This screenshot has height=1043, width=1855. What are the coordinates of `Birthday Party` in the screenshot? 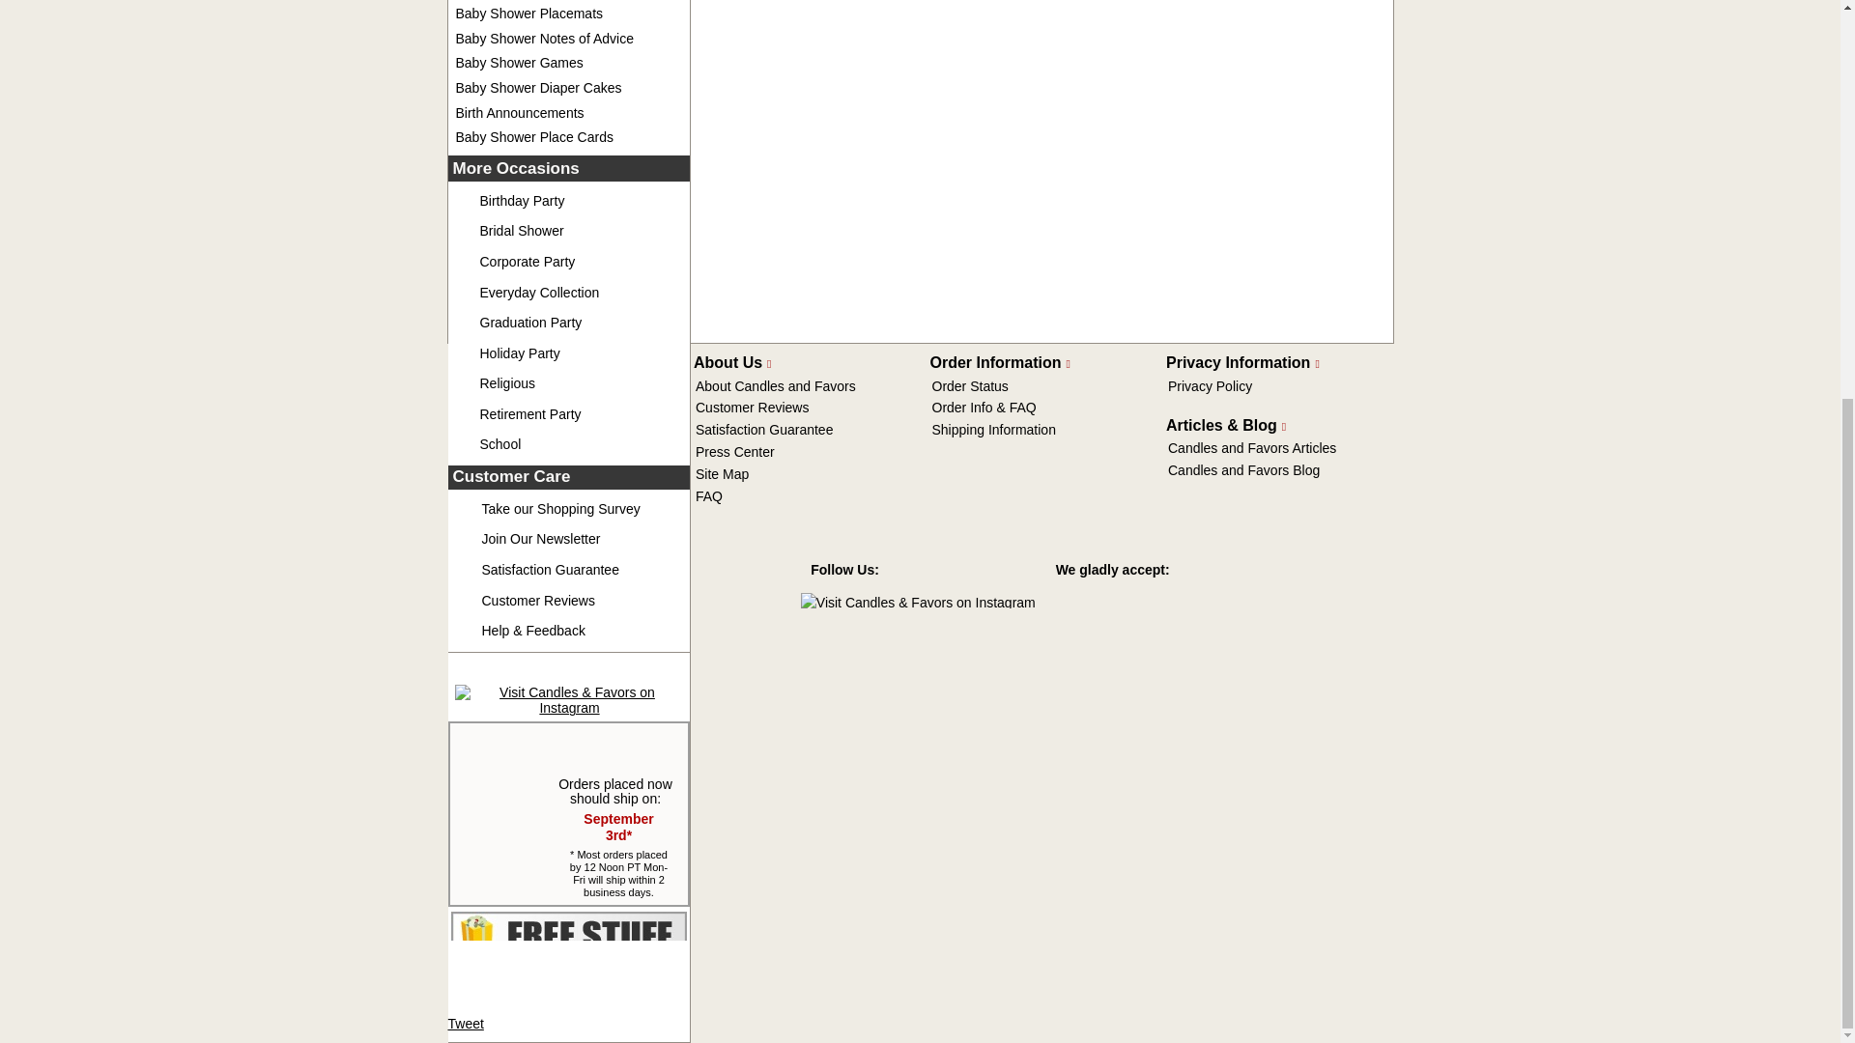 It's located at (521, 201).